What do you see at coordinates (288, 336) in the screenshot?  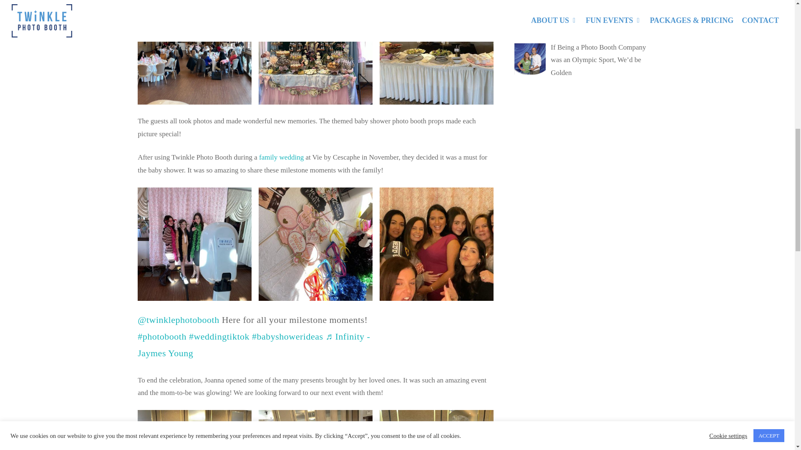 I see `babyshowerideas` at bounding box center [288, 336].